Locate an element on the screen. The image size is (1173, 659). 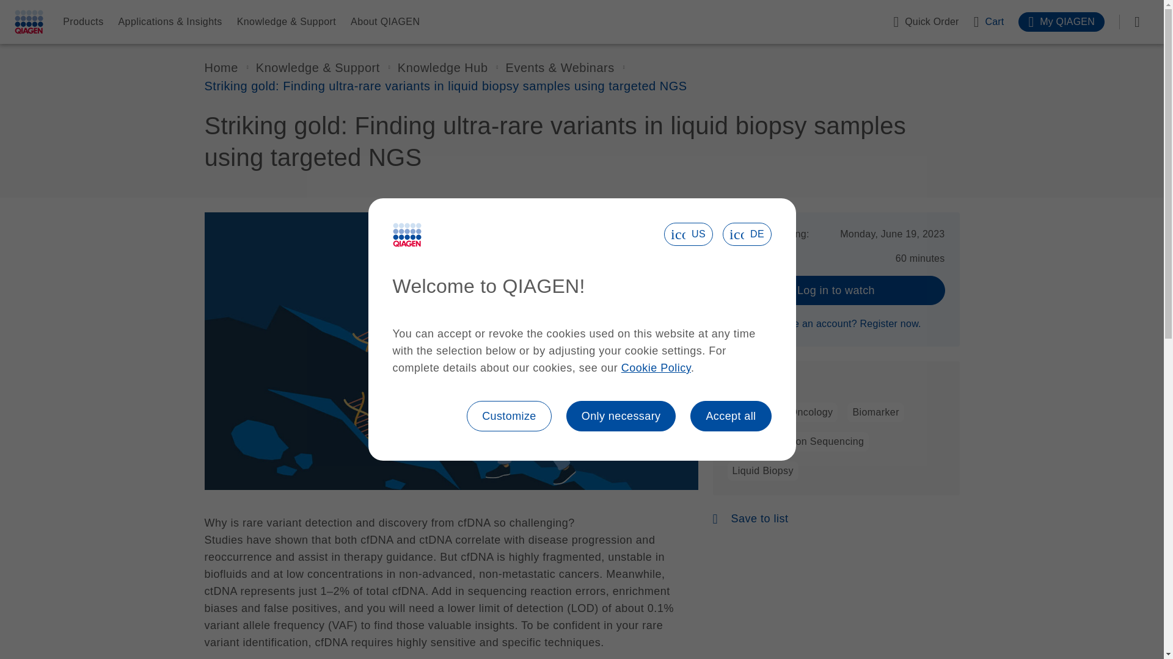
My QIAGEN is located at coordinates (1061, 22).